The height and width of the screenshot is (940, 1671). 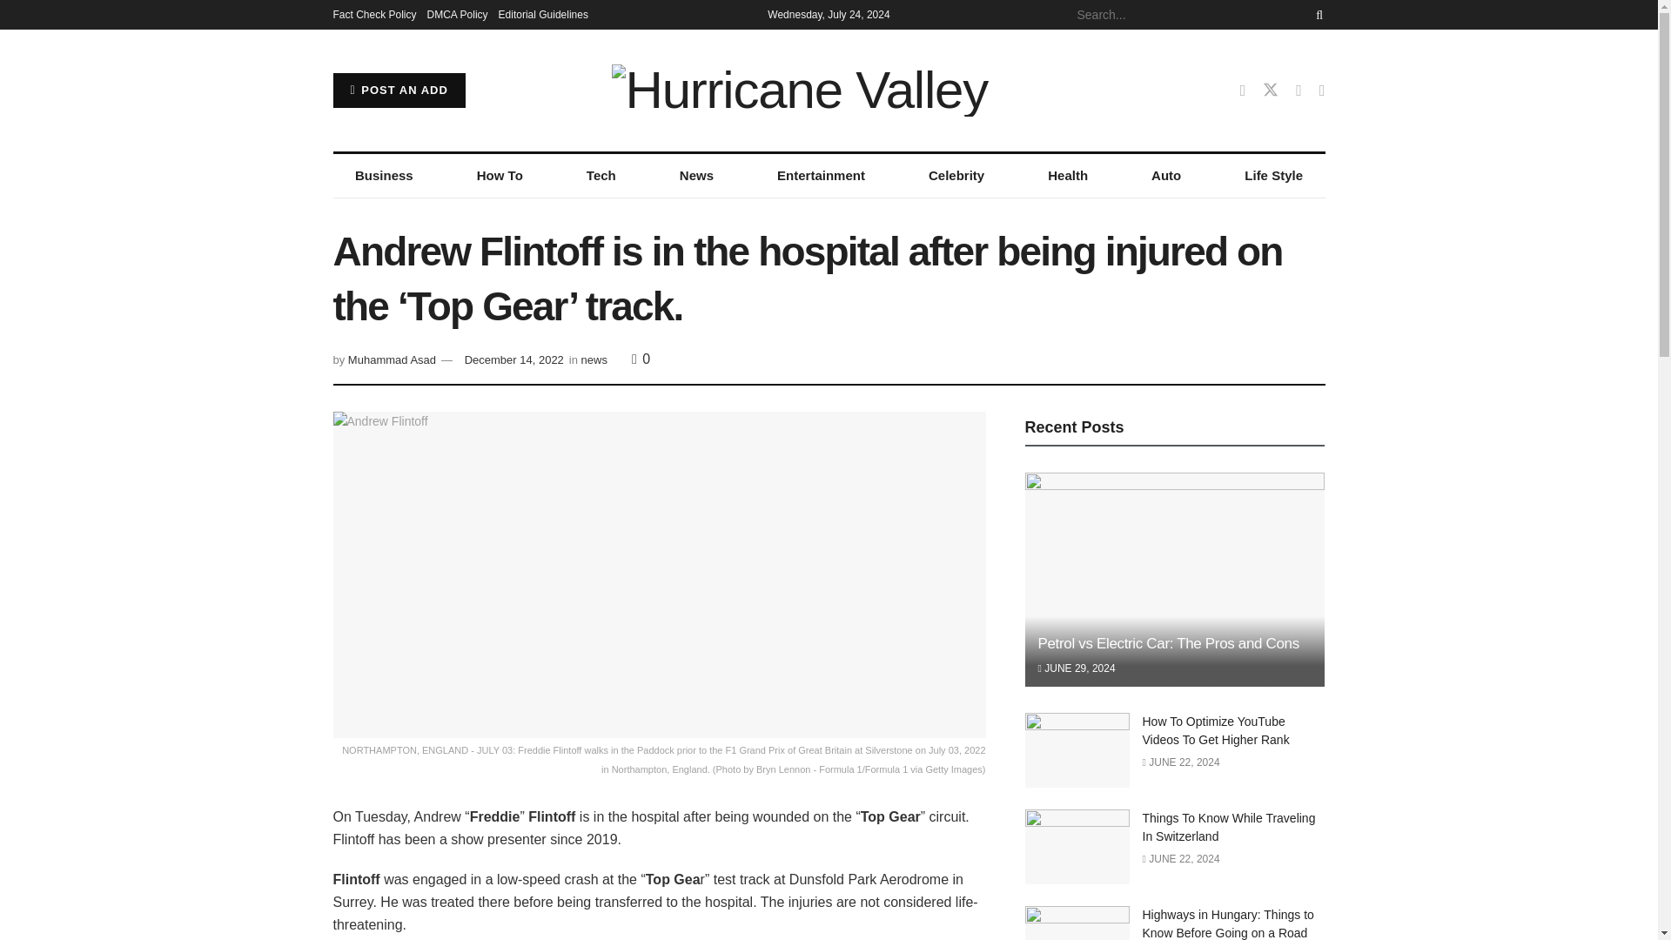 What do you see at coordinates (1068, 176) in the screenshot?
I see `Health` at bounding box center [1068, 176].